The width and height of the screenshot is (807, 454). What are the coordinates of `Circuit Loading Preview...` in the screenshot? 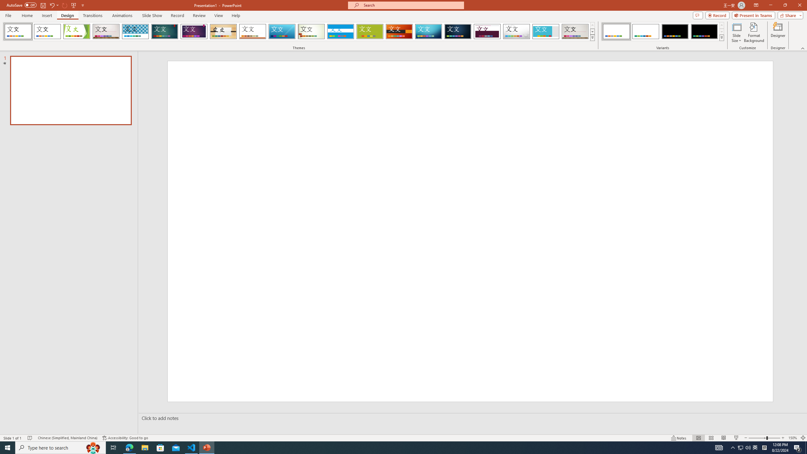 It's located at (428, 32).